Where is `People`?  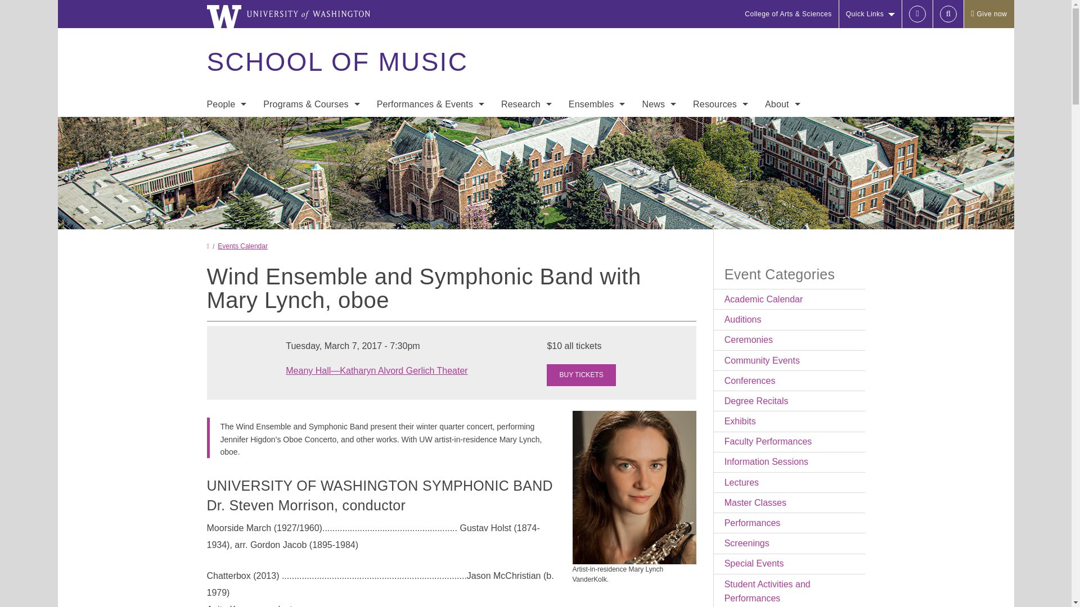
People is located at coordinates (226, 105).